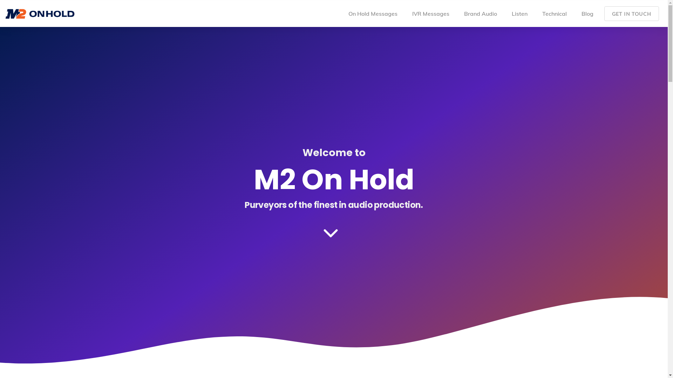 This screenshot has width=673, height=378. I want to click on Privacy Policy, so click(279, 363).